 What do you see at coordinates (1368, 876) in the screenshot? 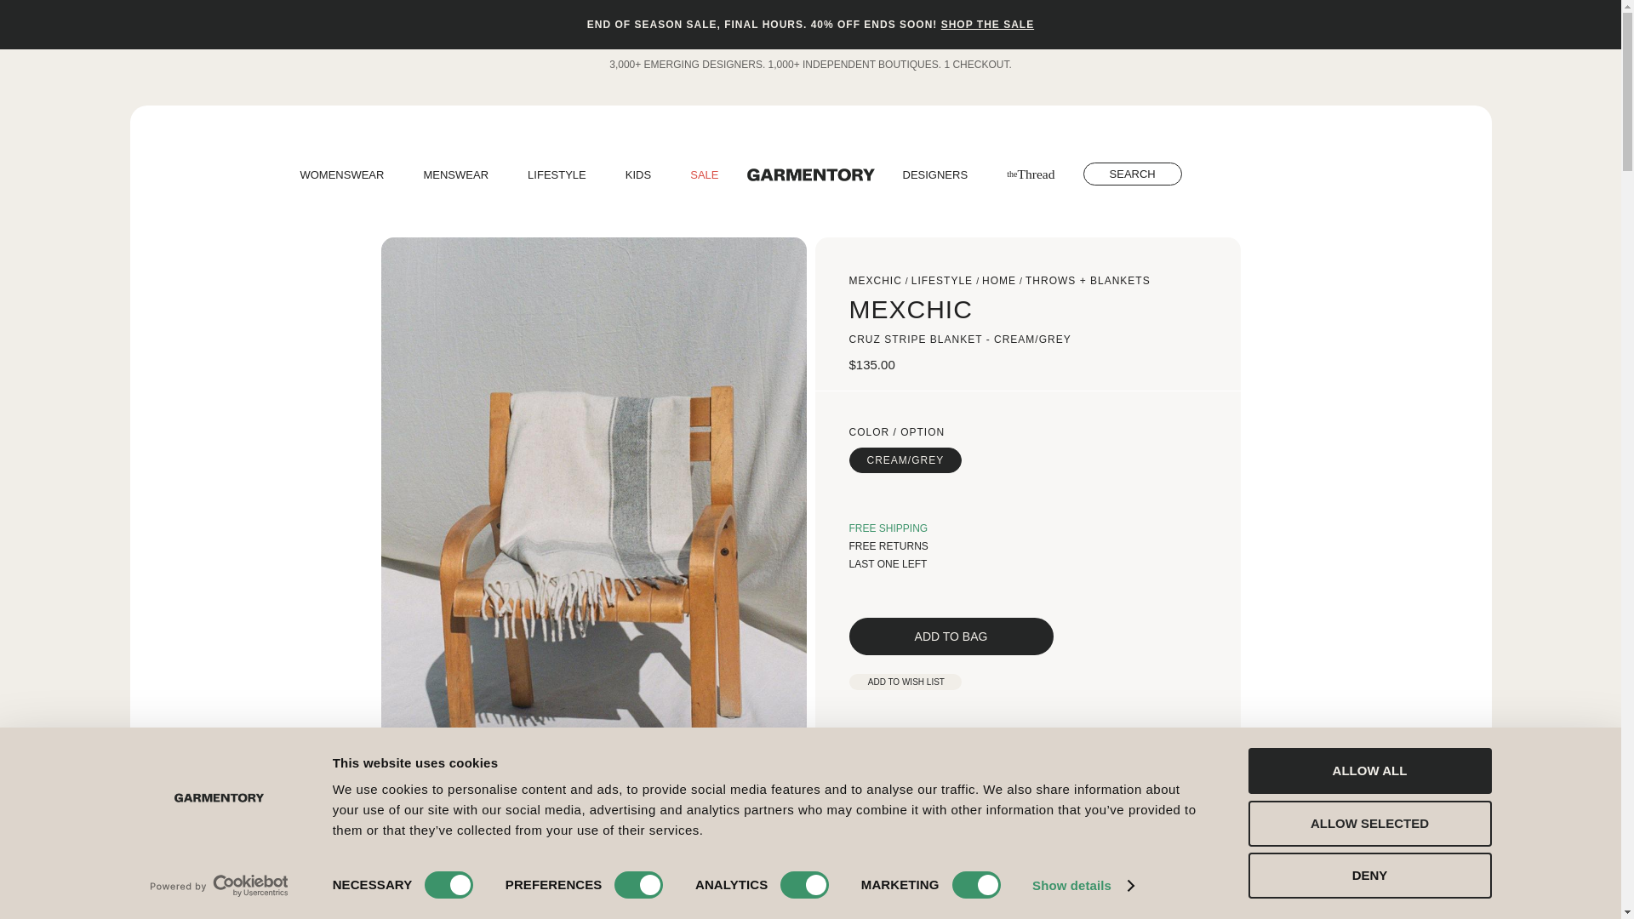
I see `DENY` at bounding box center [1368, 876].